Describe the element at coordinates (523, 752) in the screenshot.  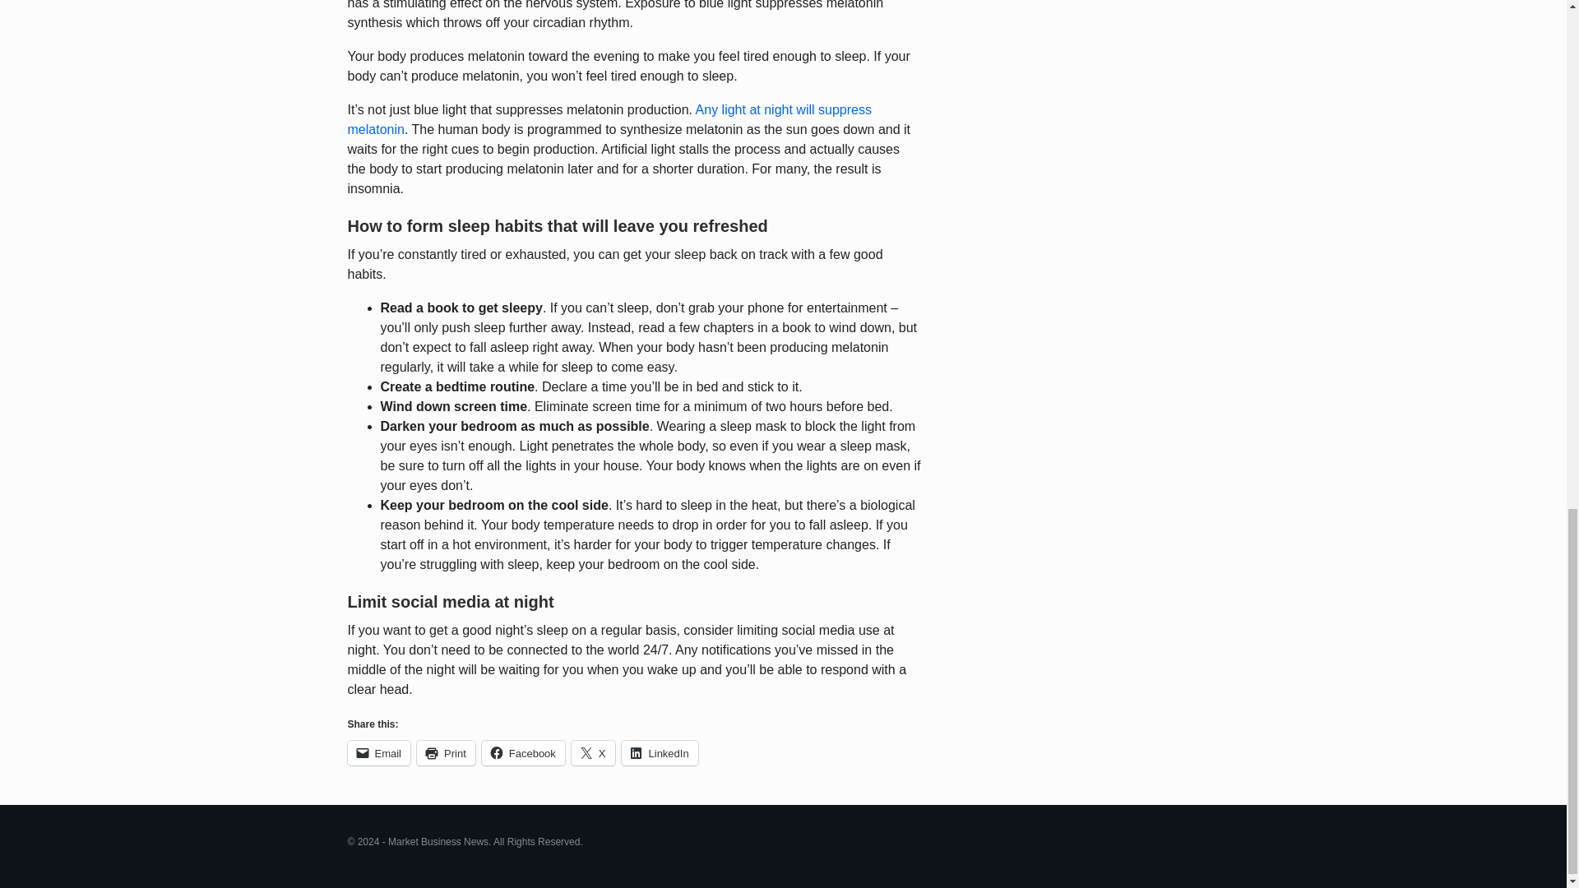
I see `Facebook` at that location.